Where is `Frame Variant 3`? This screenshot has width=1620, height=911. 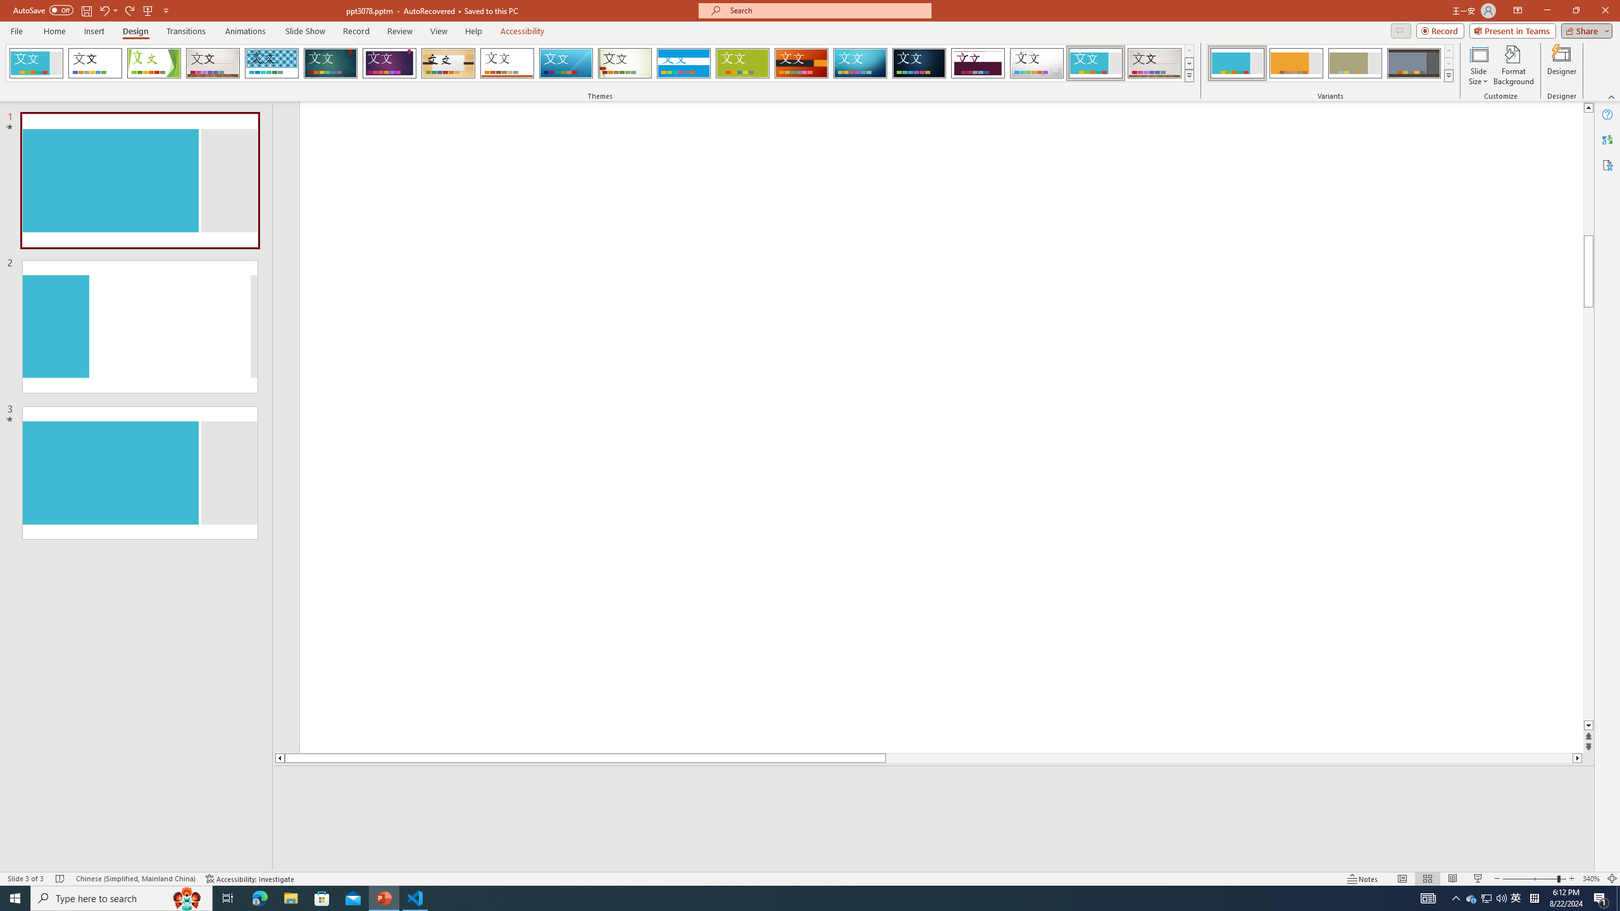 Frame Variant 3 is located at coordinates (1355, 63).